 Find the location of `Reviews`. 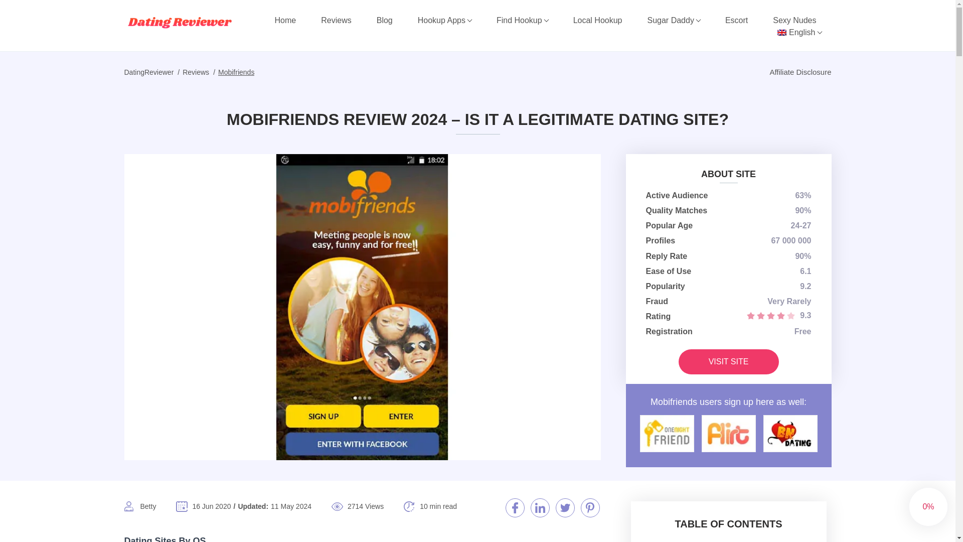

Reviews is located at coordinates (336, 20).